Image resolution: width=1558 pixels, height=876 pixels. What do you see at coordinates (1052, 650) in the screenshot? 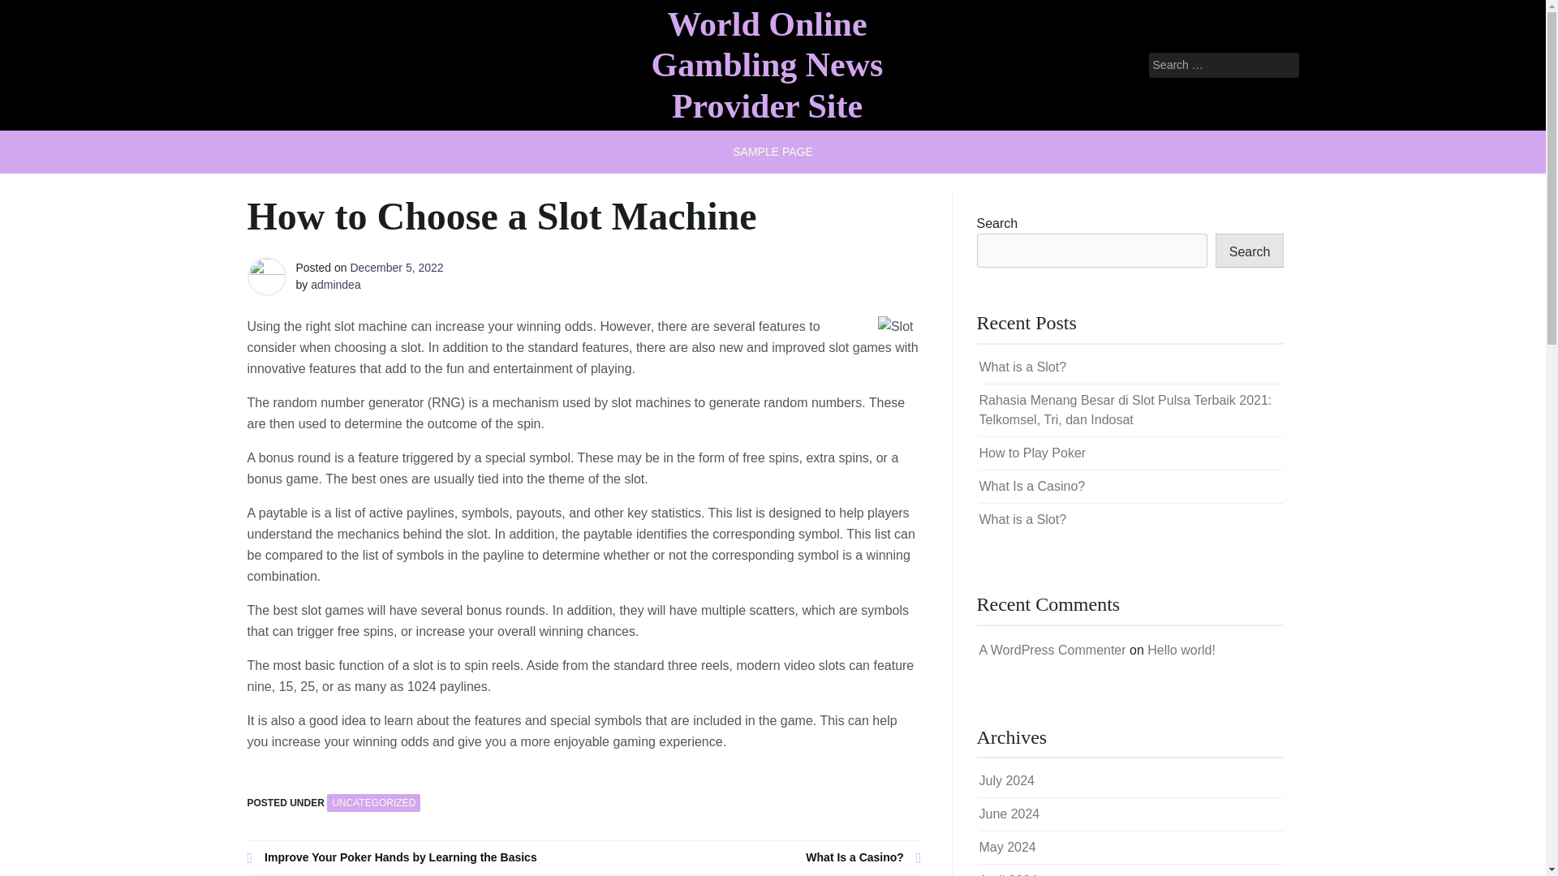
I see `A WordPress Commenter` at bounding box center [1052, 650].